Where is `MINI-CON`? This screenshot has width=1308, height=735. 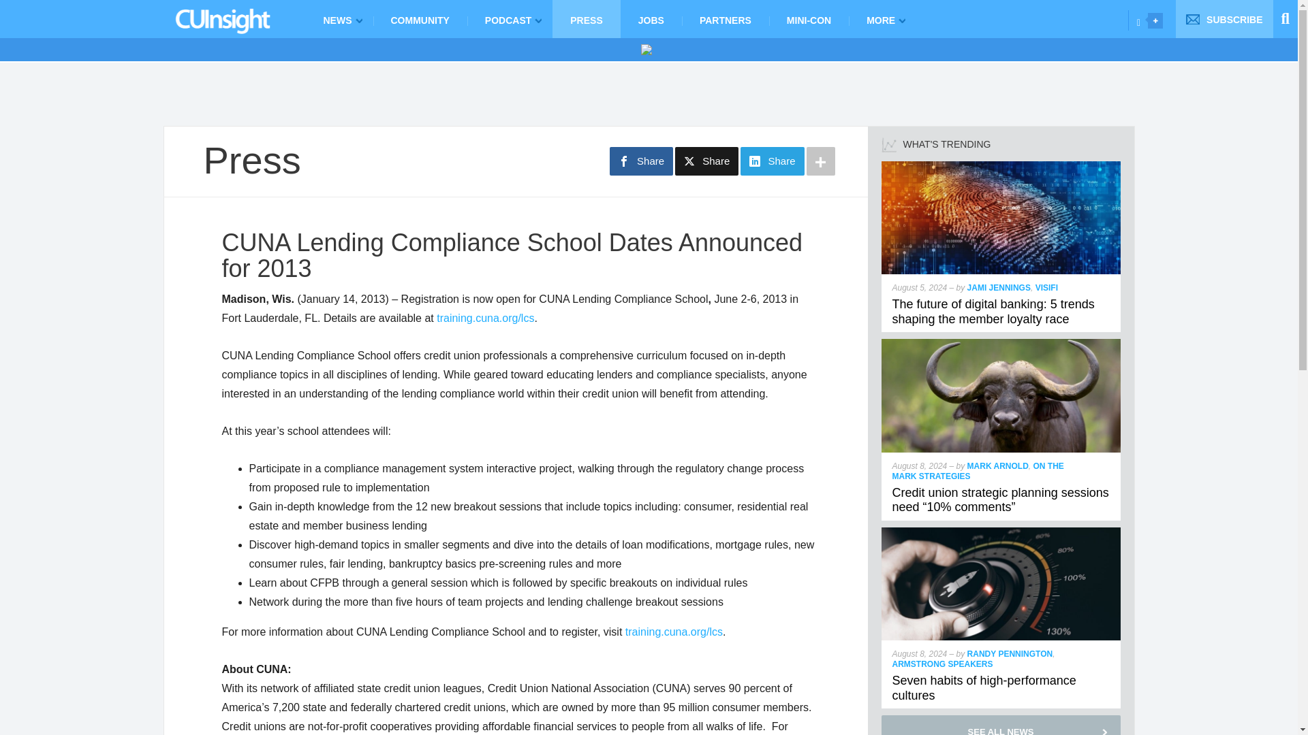 MINI-CON is located at coordinates (809, 19).